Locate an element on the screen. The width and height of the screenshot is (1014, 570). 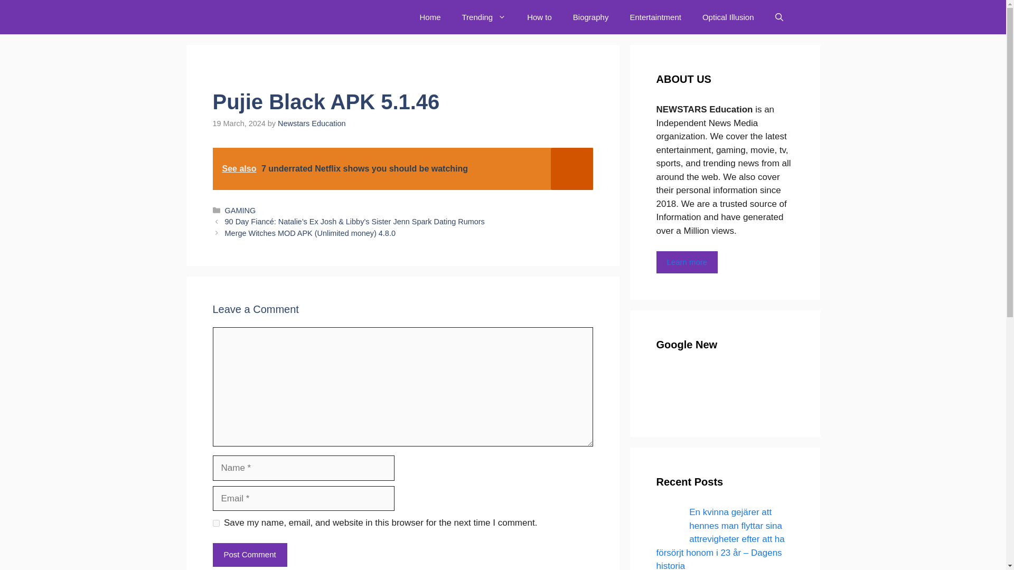
Trending is located at coordinates (484, 17).